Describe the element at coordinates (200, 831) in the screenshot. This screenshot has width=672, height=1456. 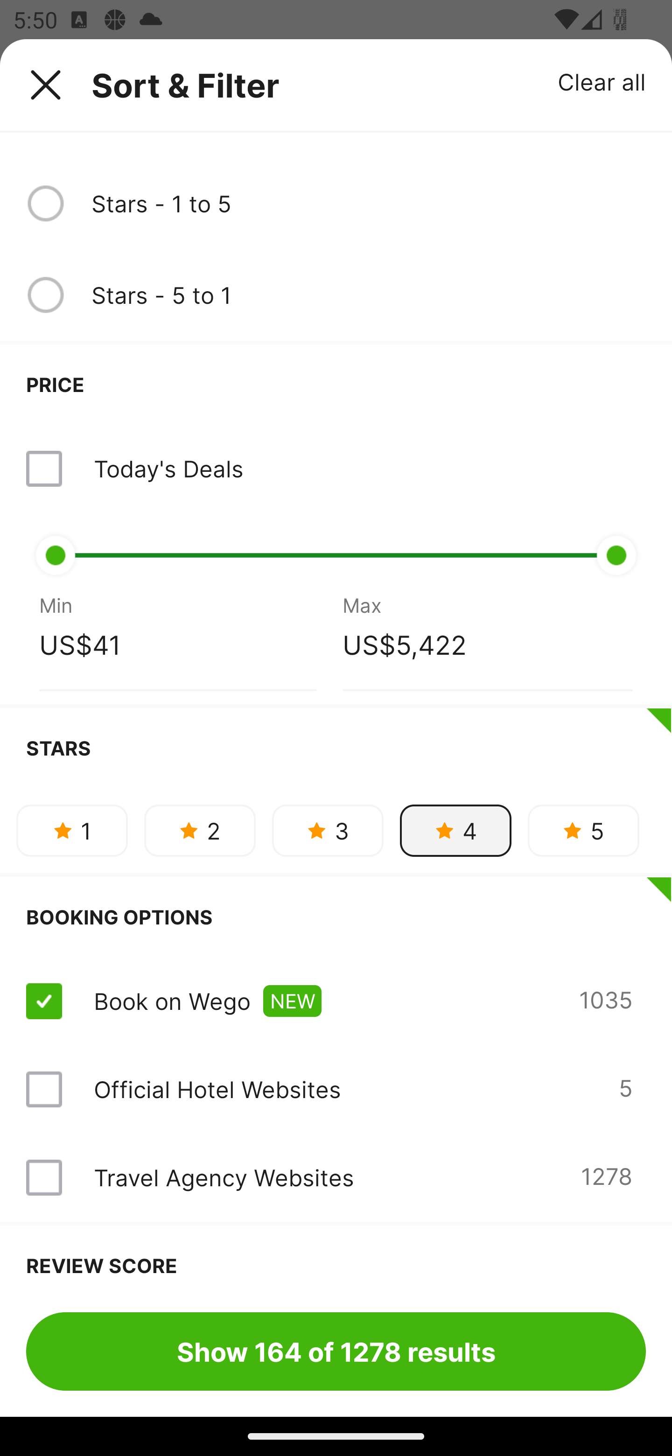
I see `2` at that location.